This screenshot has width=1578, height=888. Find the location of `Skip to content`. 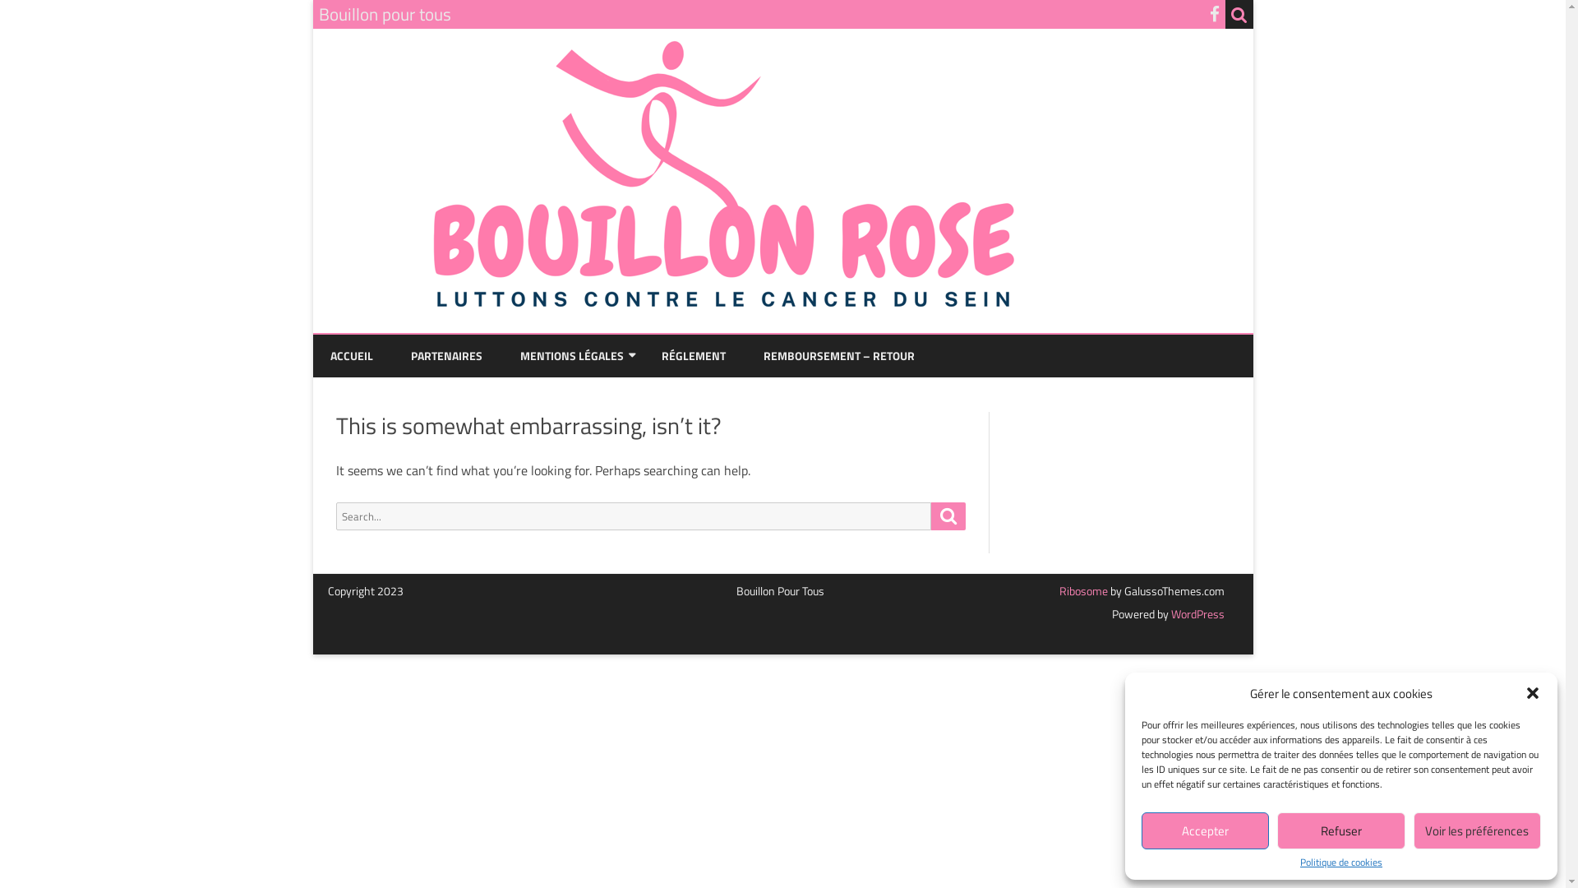

Skip to content is located at coordinates (782, 335).